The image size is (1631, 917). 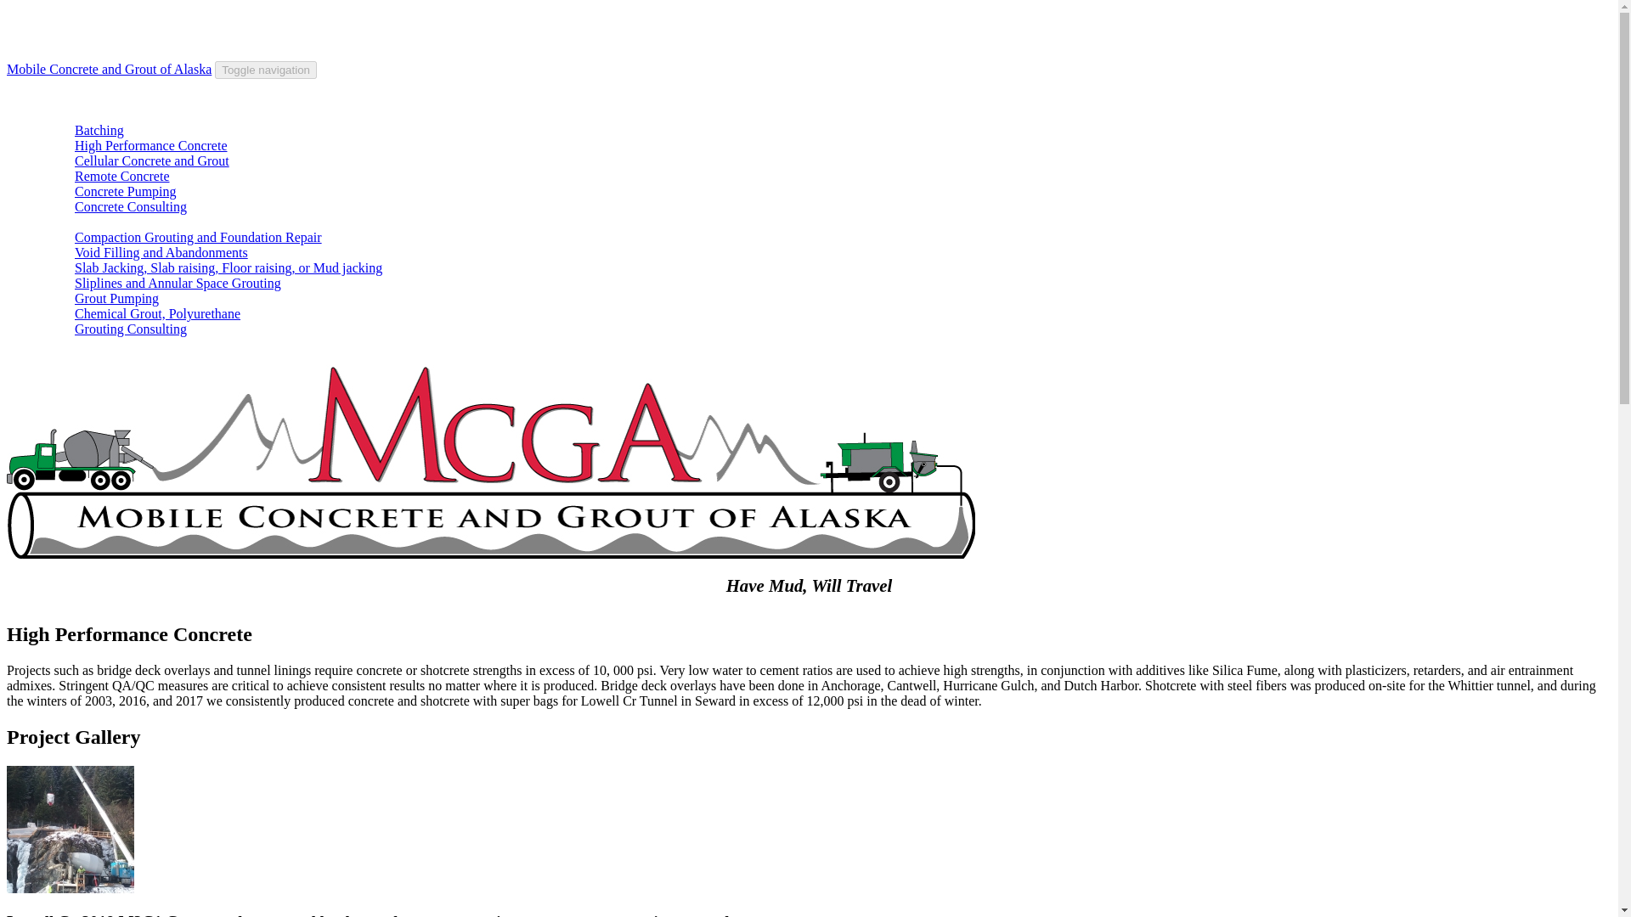 I want to click on Concrete Services, so click(x=90, y=115).